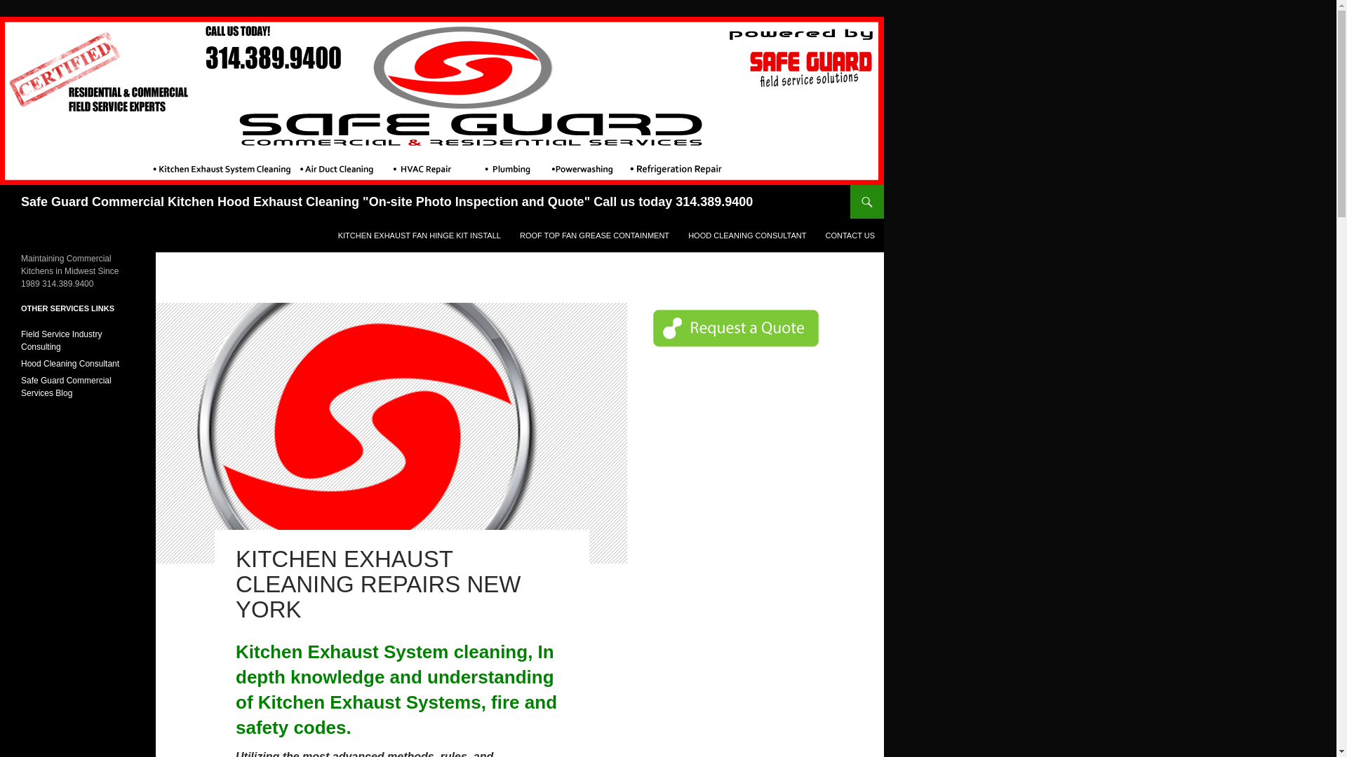  What do you see at coordinates (747, 236) in the screenshot?
I see `In depth knowledge on Kitchen Exhaust Cleaning.` at bounding box center [747, 236].